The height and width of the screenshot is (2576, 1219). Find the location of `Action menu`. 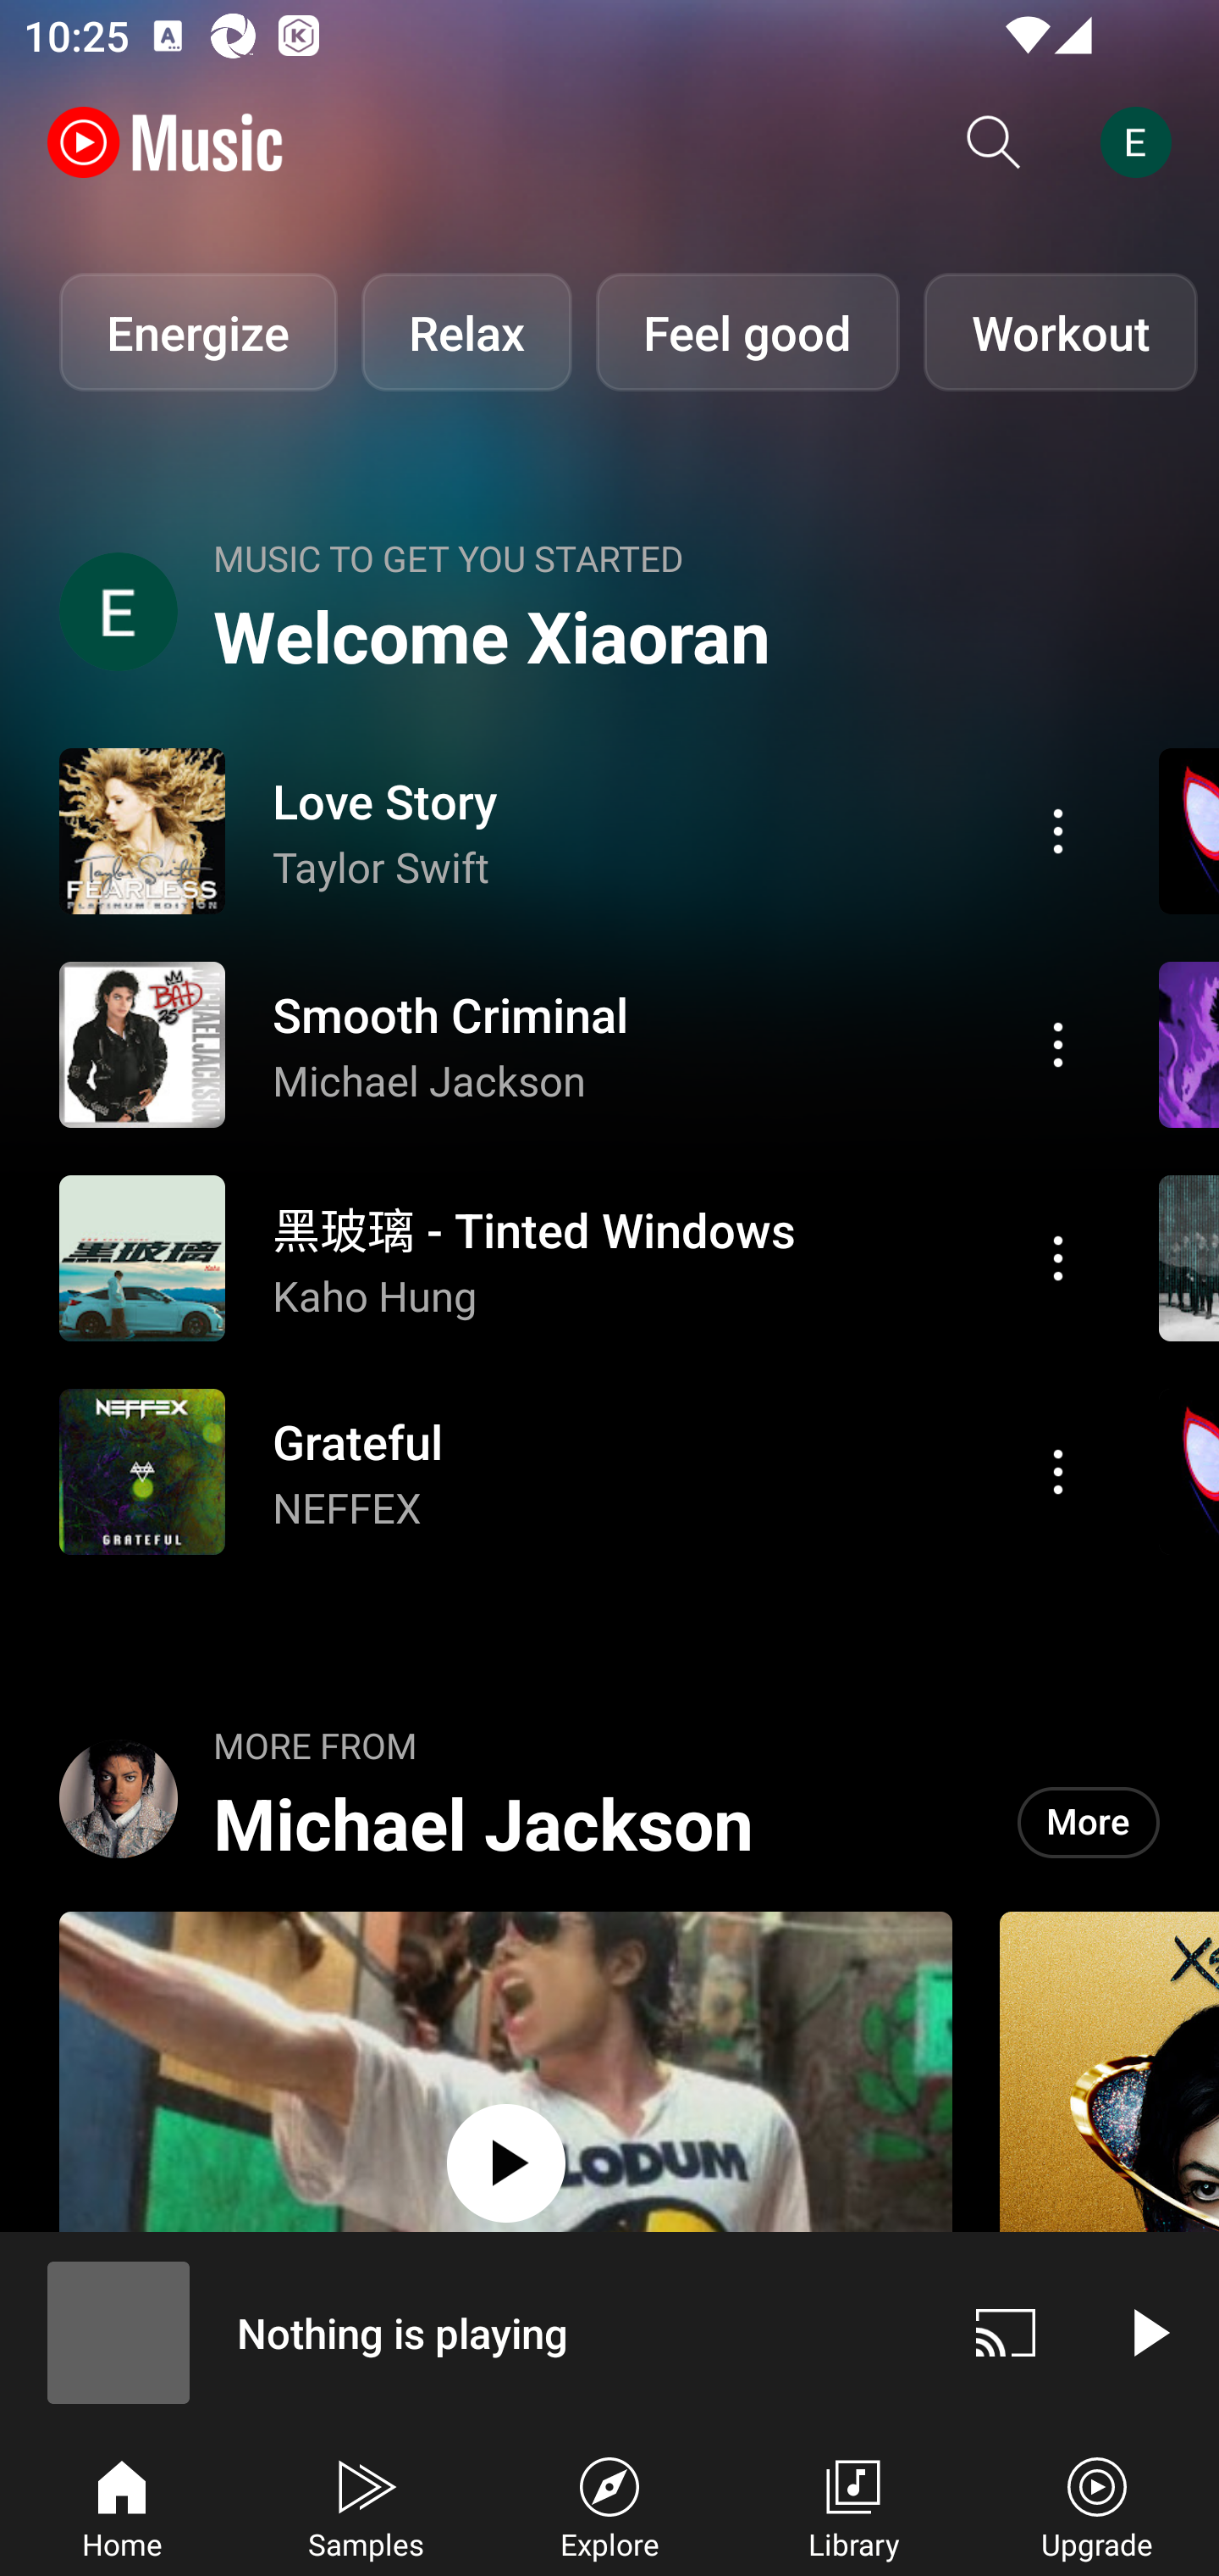

Action menu is located at coordinates (1058, 830).